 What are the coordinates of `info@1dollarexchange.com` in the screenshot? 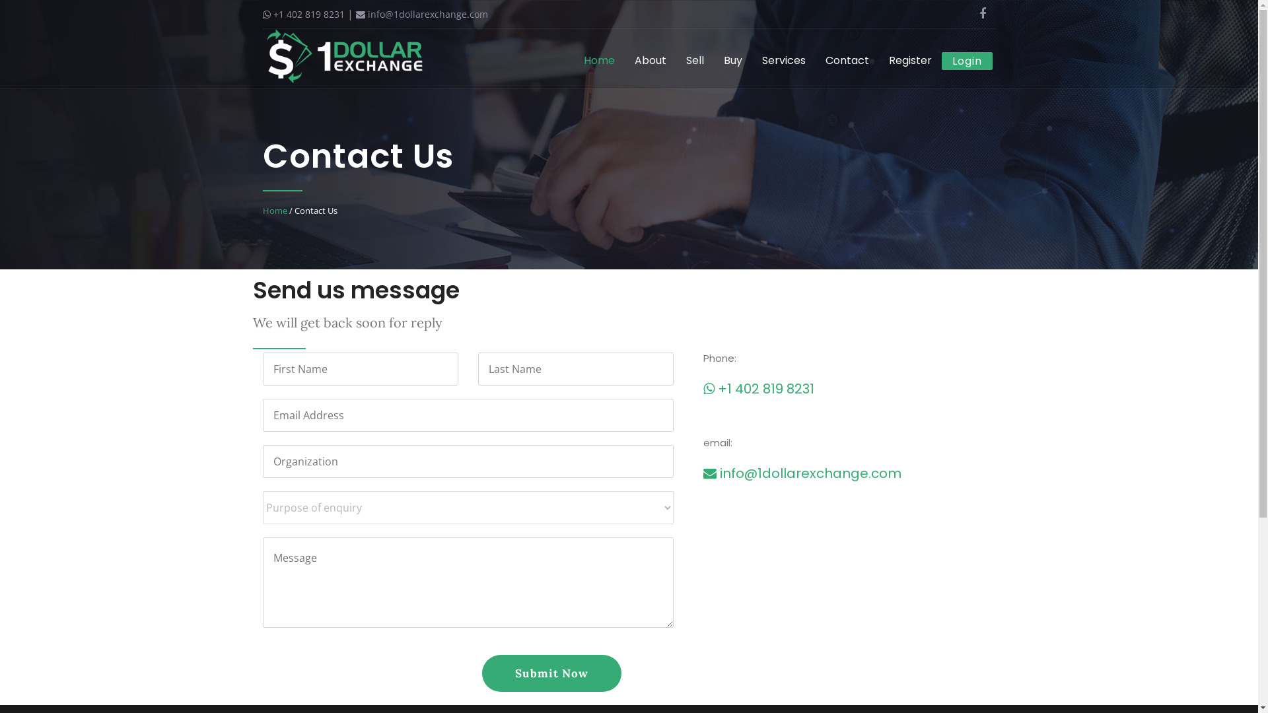 It's located at (421, 15).